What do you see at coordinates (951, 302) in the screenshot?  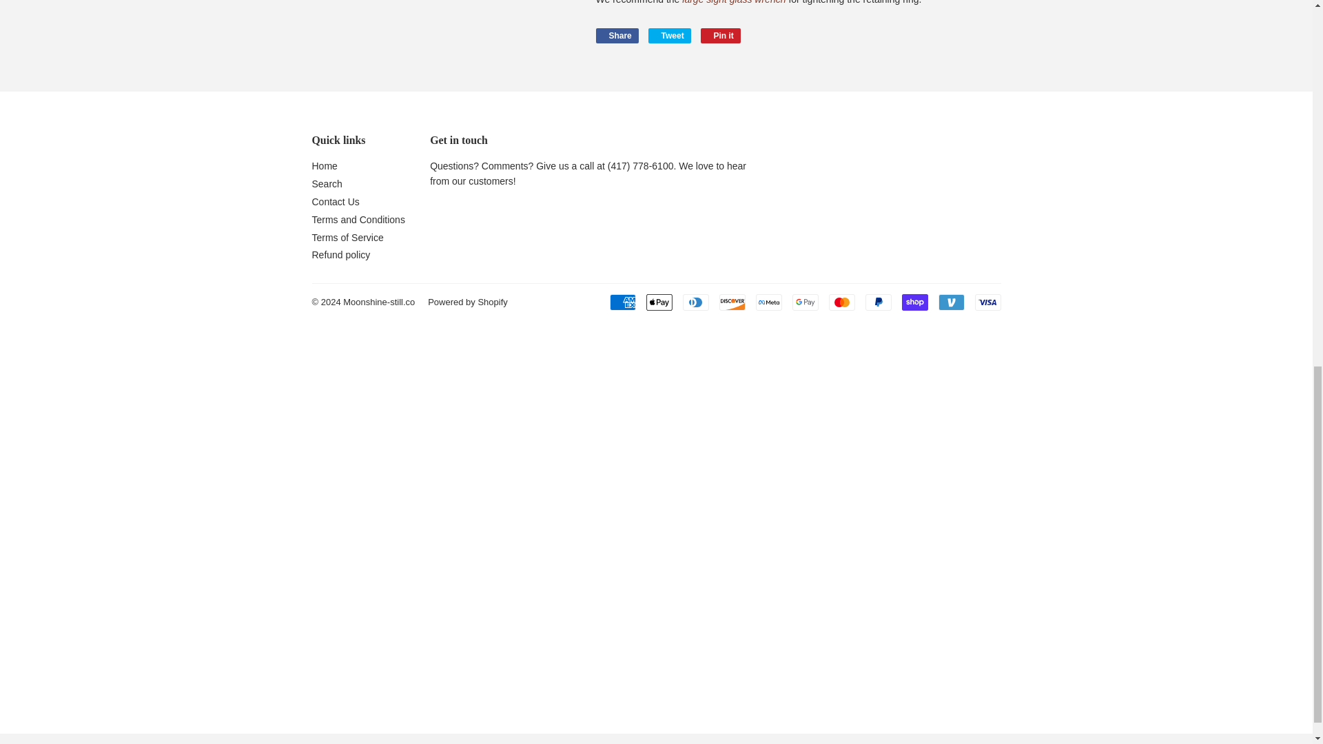 I see `Venmo` at bounding box center [951, 302].